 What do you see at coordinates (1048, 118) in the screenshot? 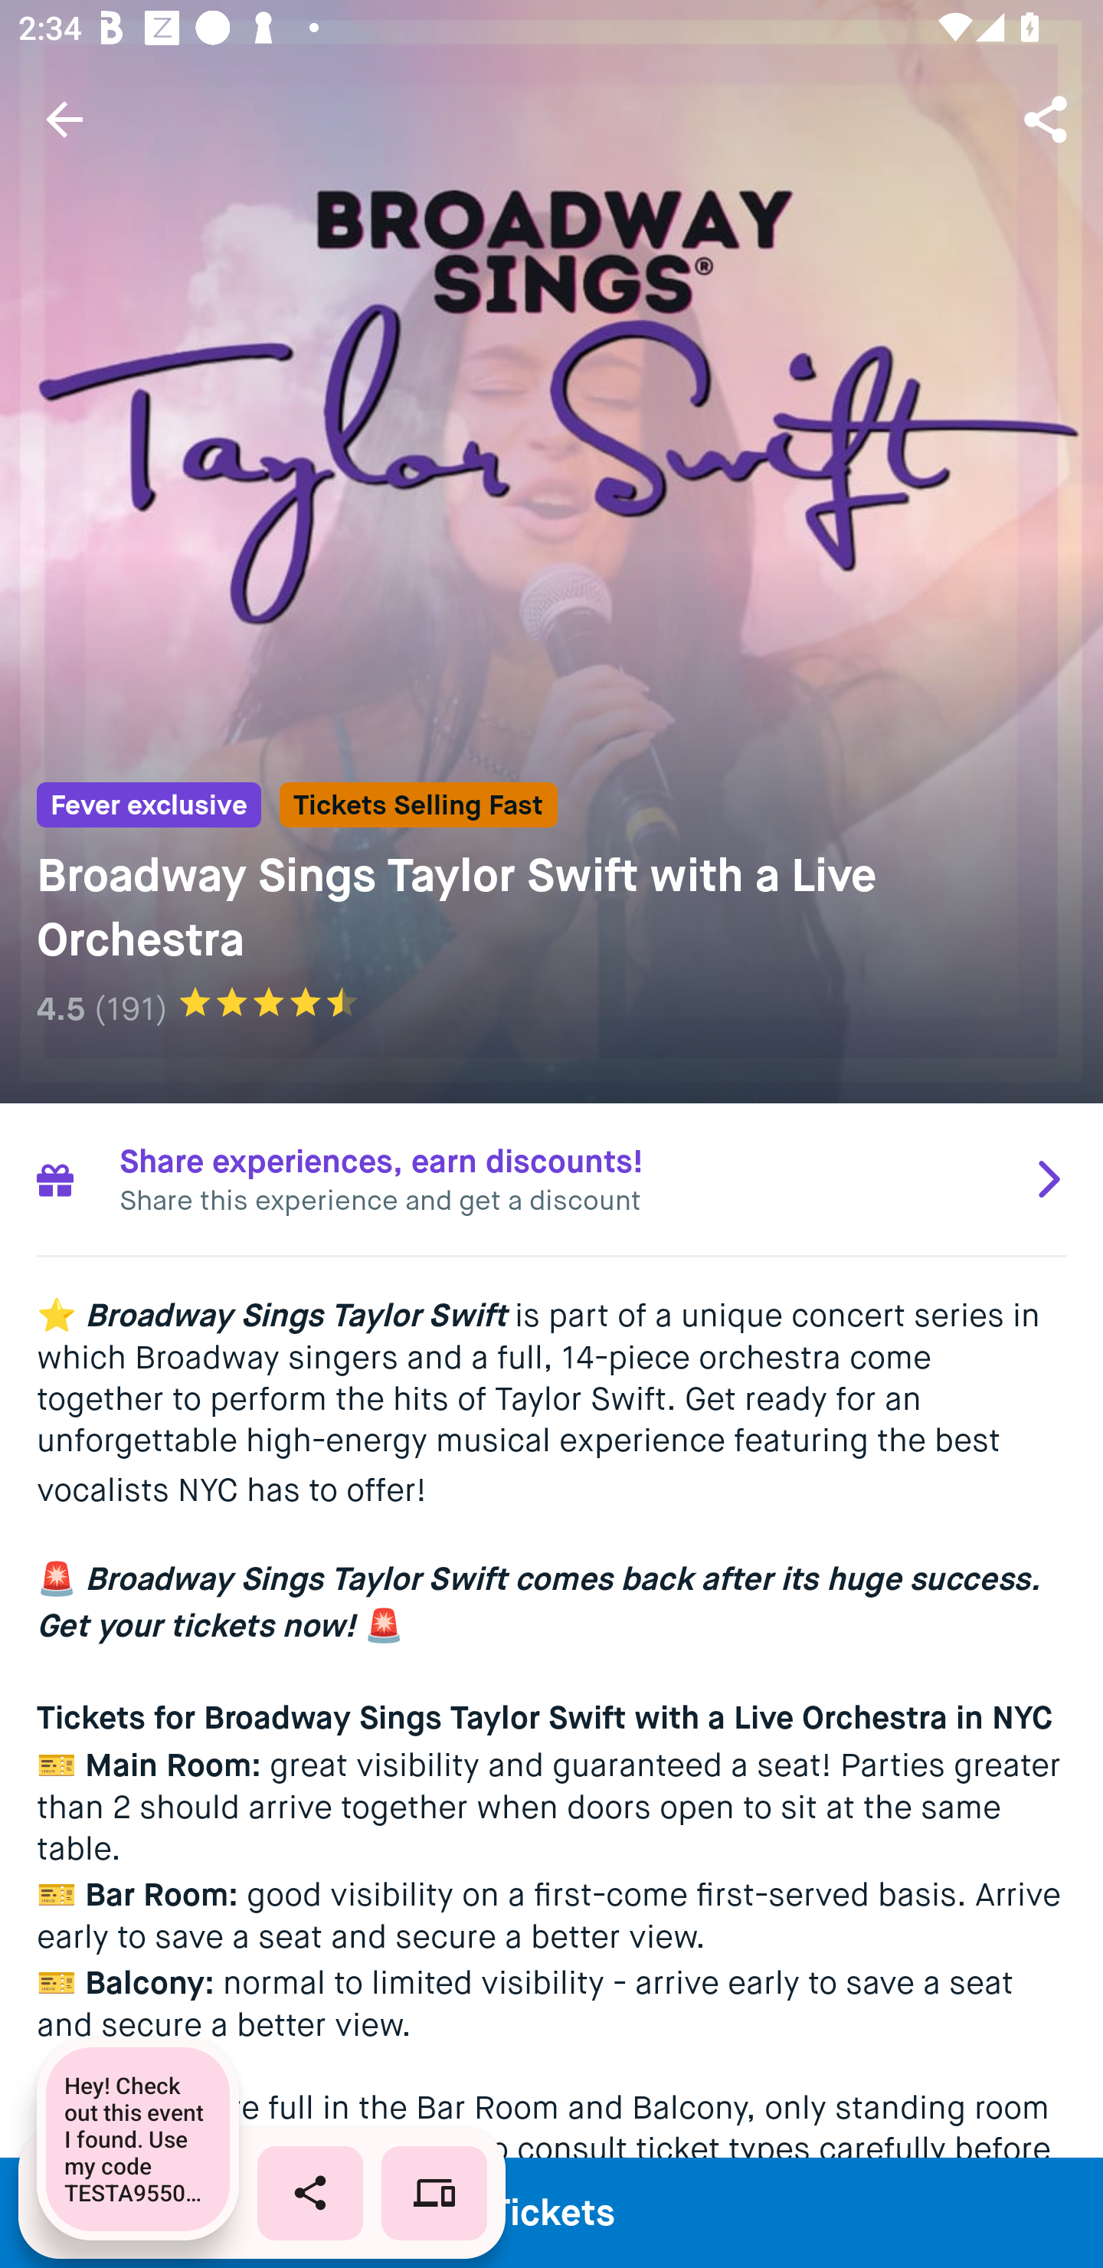
I see `Share` at bounding box center [1048, 118].